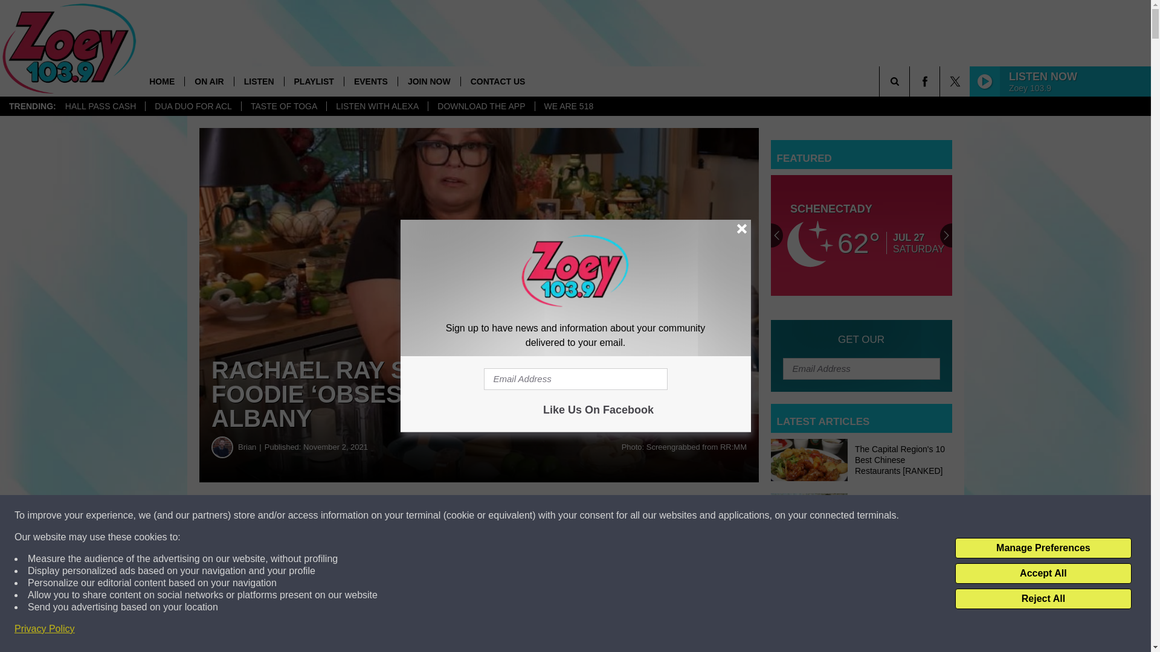  What do you see at coordinates (193, 106) in the screenshot?
I see `DUA DUO FOR ACL` at bounding box center [193, 106].